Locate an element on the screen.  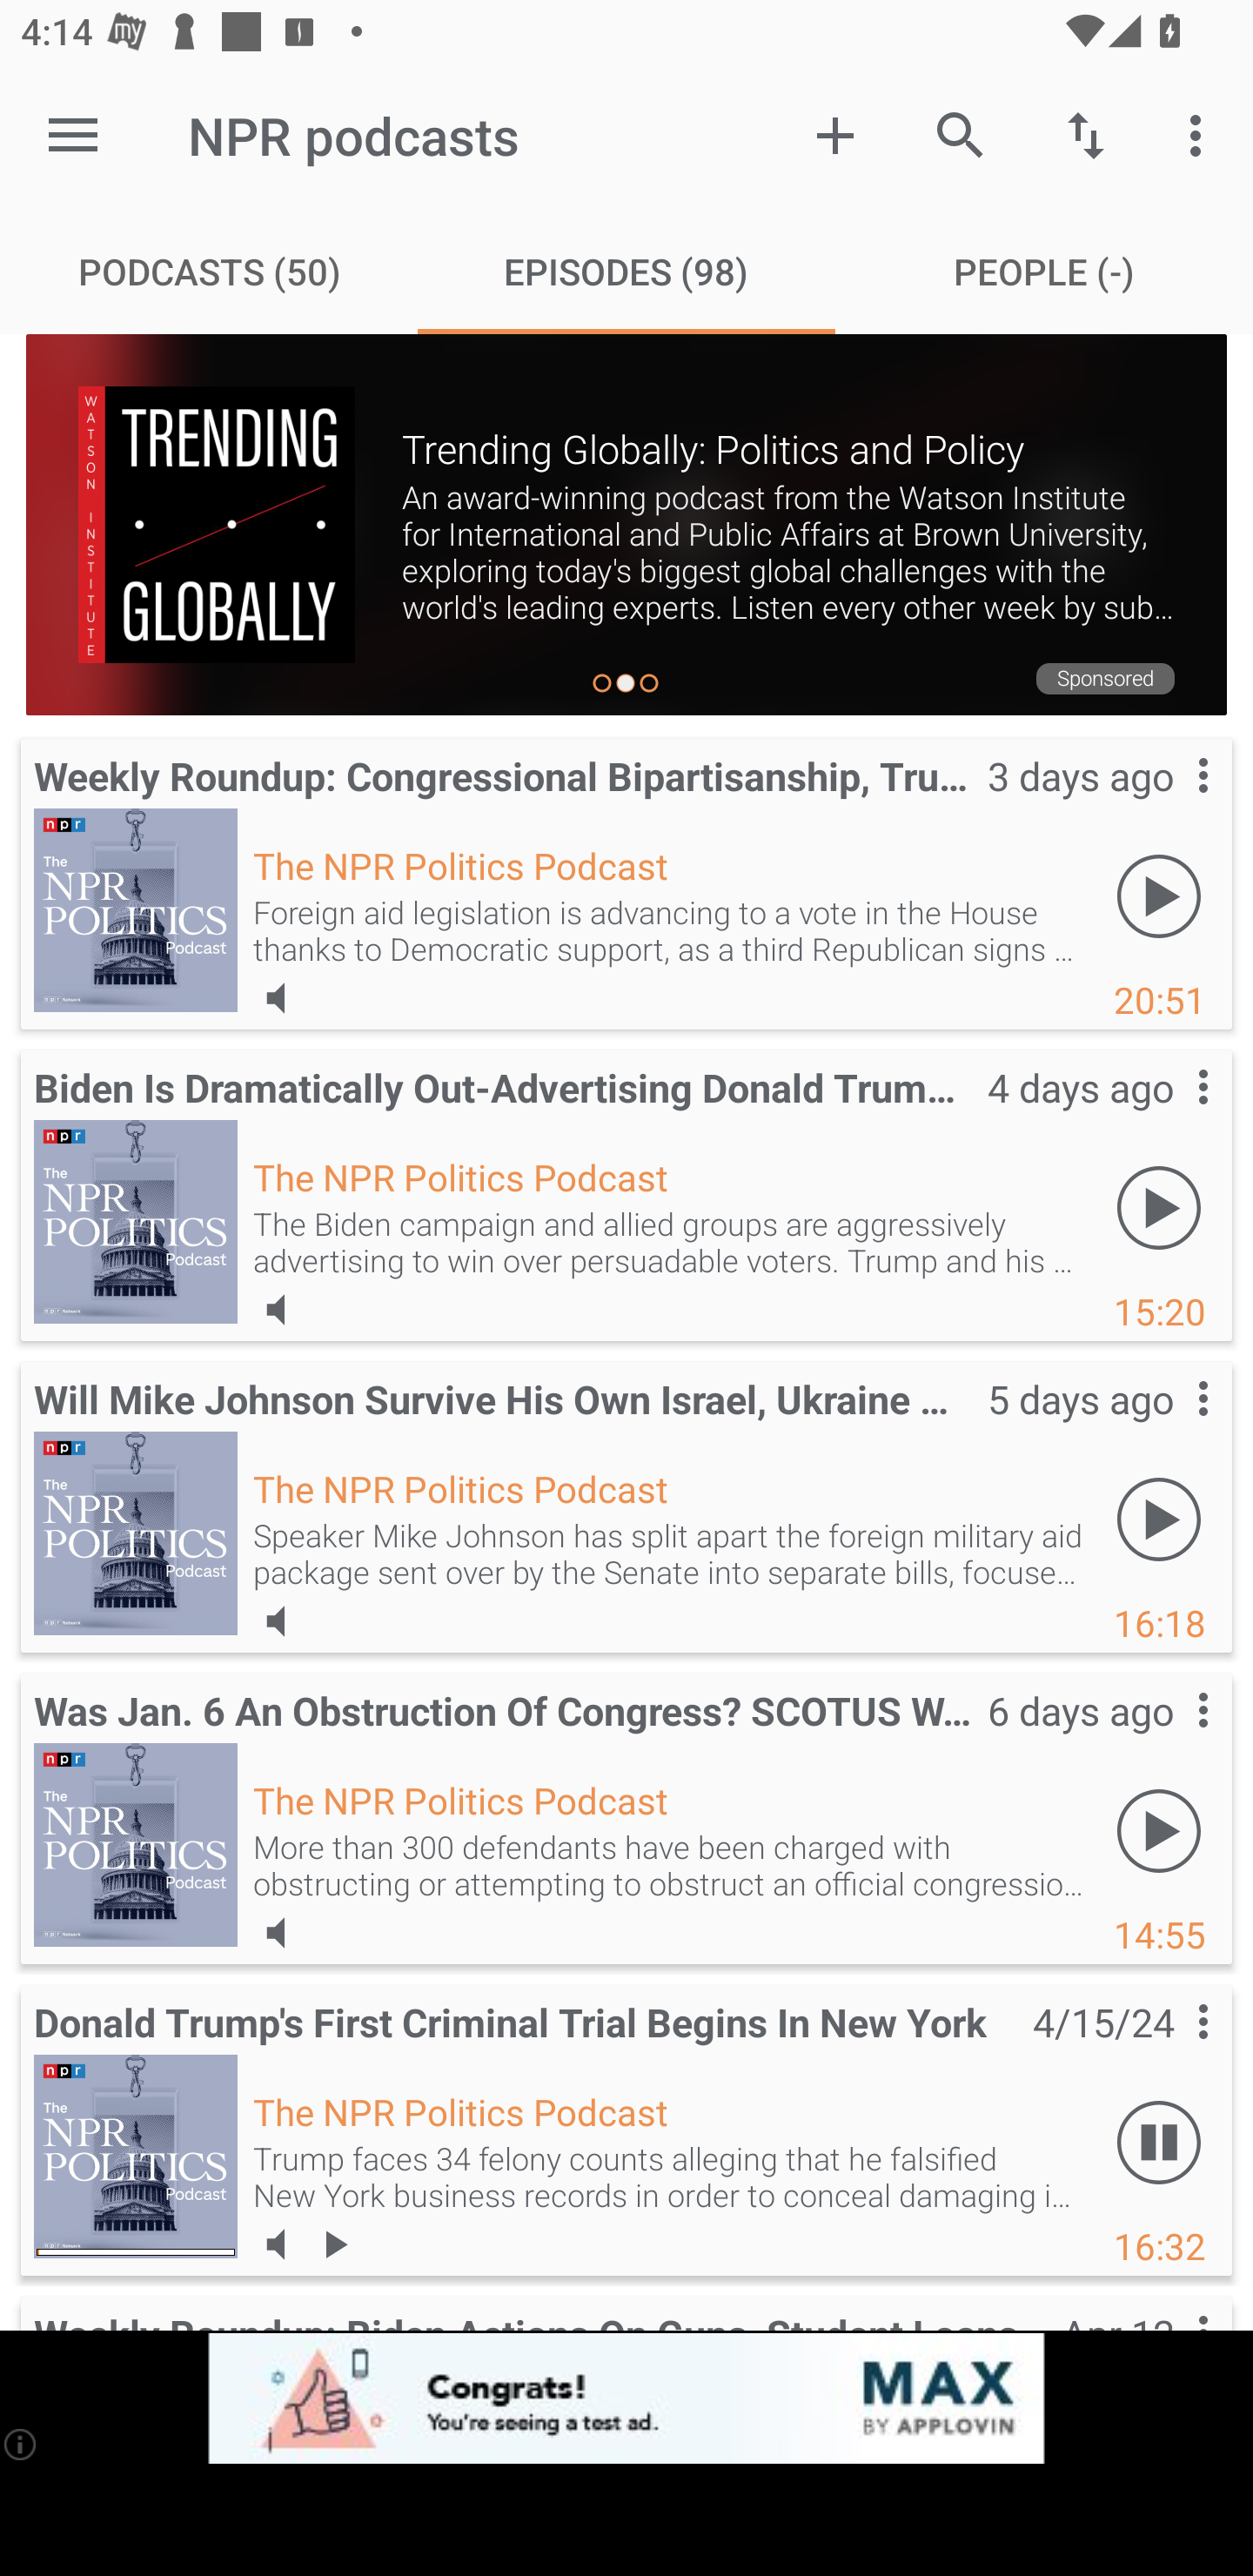
Search is located at coordinates (961, 134).